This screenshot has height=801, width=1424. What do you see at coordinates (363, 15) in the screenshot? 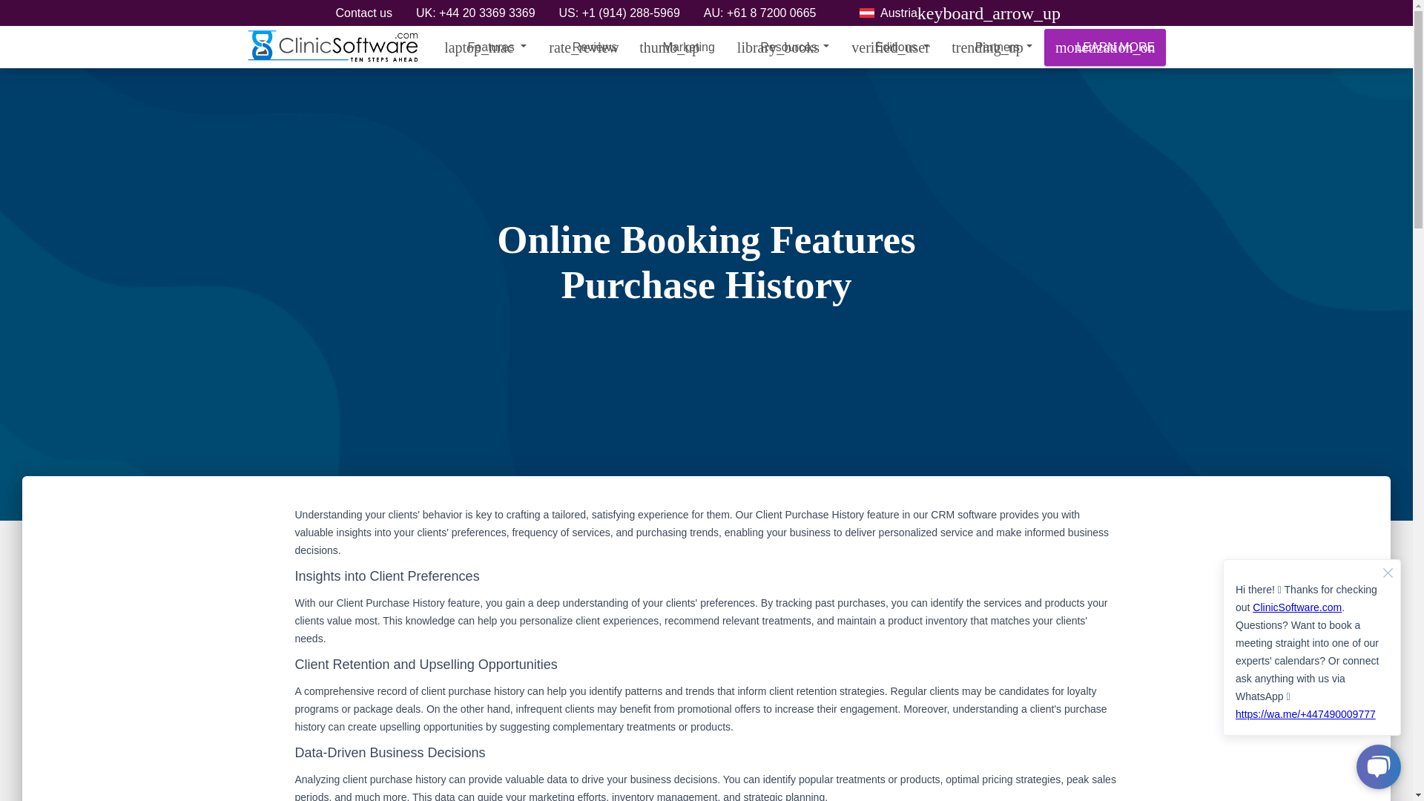
I see `Contact us` at bounding box center [363, 15].